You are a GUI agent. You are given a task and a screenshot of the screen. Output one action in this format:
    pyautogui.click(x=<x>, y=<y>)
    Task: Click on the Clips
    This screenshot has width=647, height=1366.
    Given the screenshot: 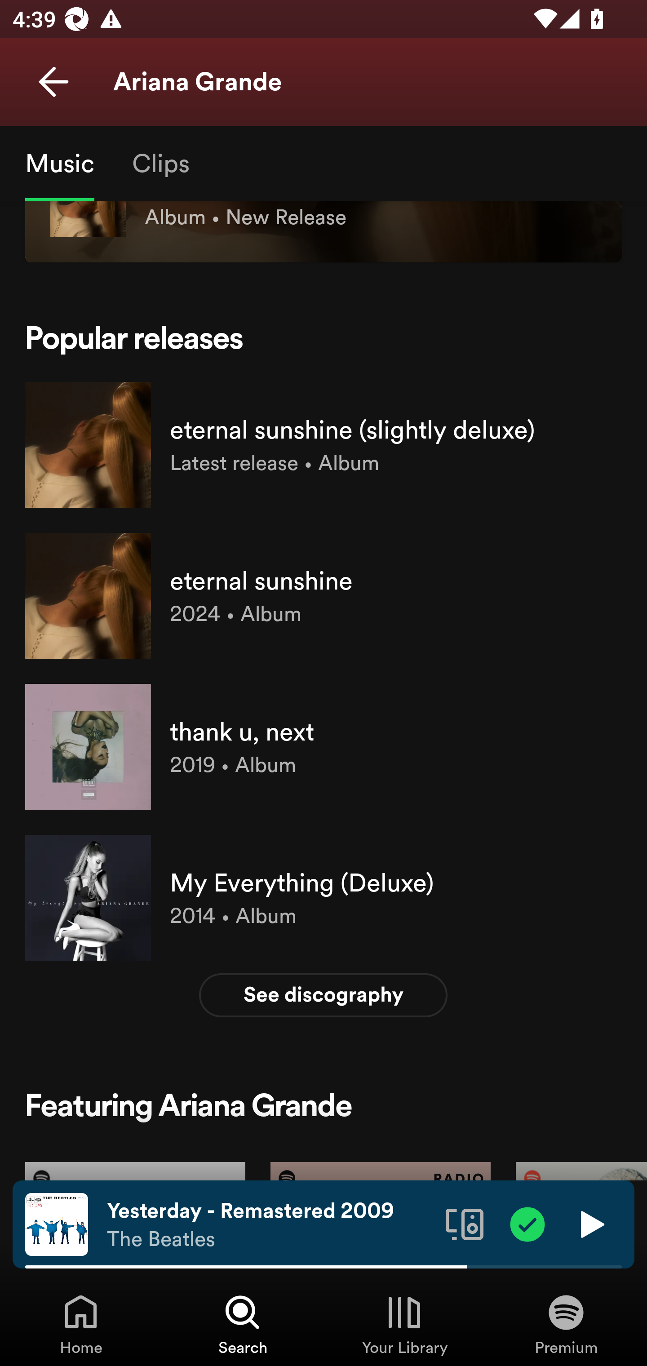 What is the action you would take?
    pyautogui.click(x=160, y=163)
    